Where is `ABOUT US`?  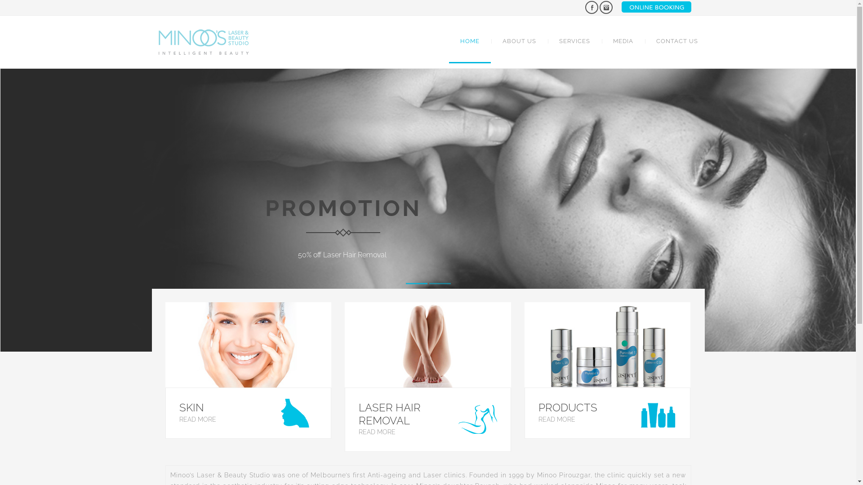
ABOUT US is located at coordinates (519, 41).